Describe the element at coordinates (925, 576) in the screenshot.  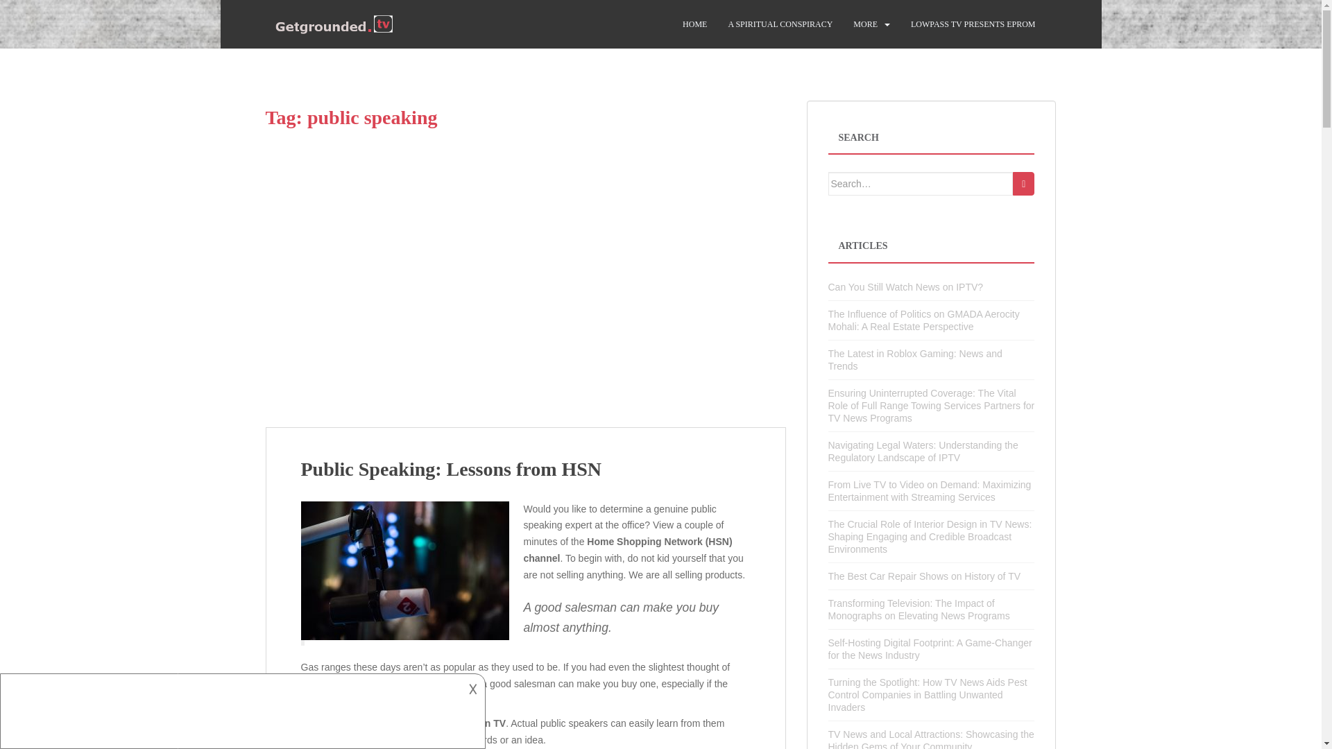
I see `The Best Car Repair Shows on History of TV` at that location.